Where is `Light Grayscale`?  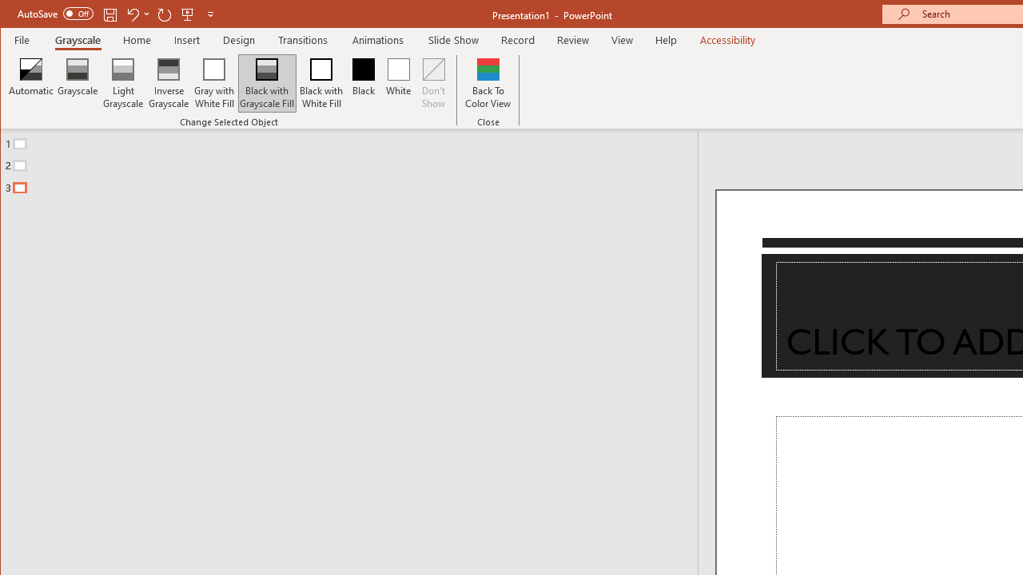 Light Grayscale is located at coordinates (123, 83).